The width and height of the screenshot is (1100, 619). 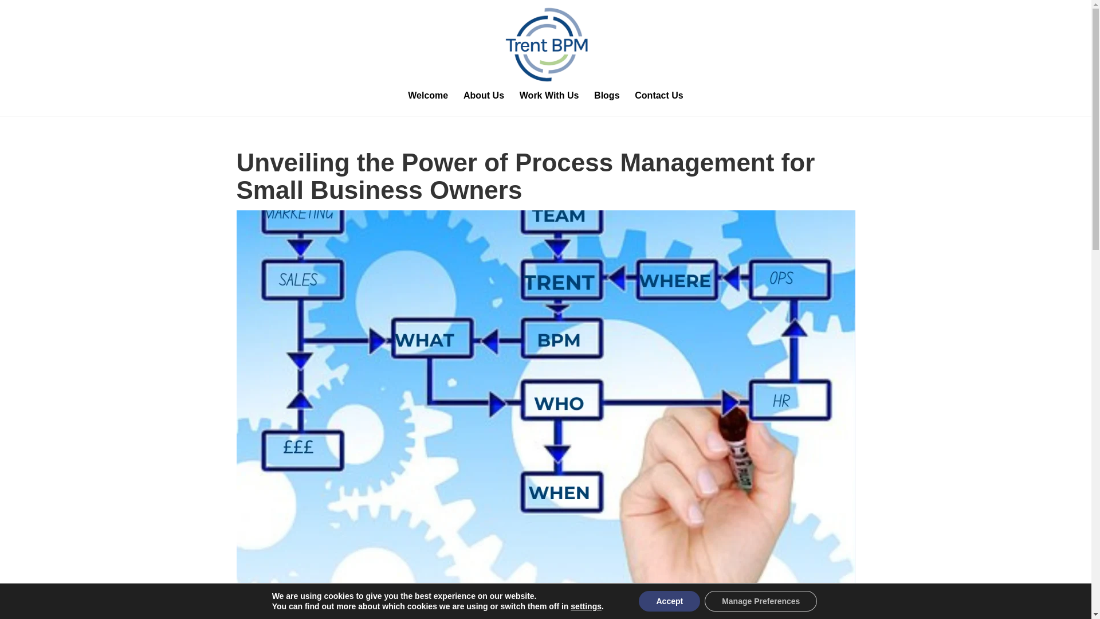 I want to click on Work With Us, so click(x=549, y=103).